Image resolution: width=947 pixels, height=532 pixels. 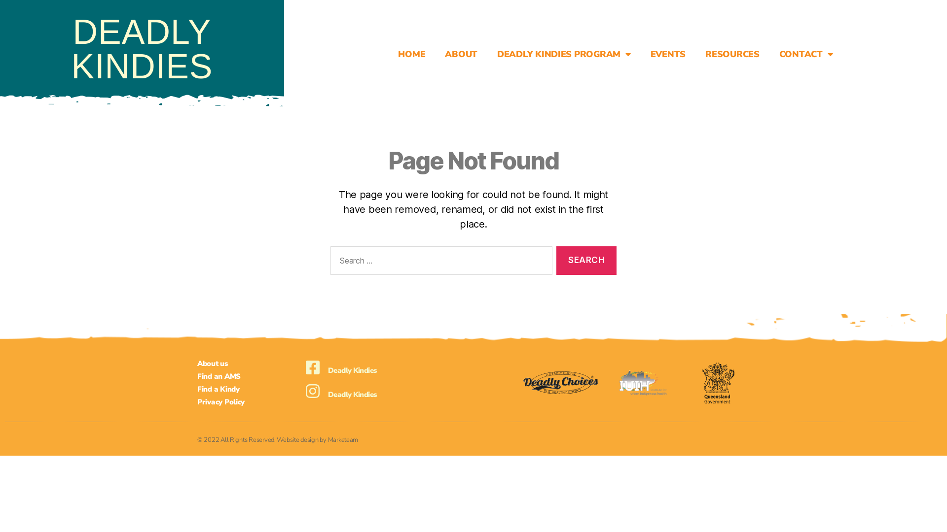 I want to click on Deadly Kindies, so click(x=352, y=370).